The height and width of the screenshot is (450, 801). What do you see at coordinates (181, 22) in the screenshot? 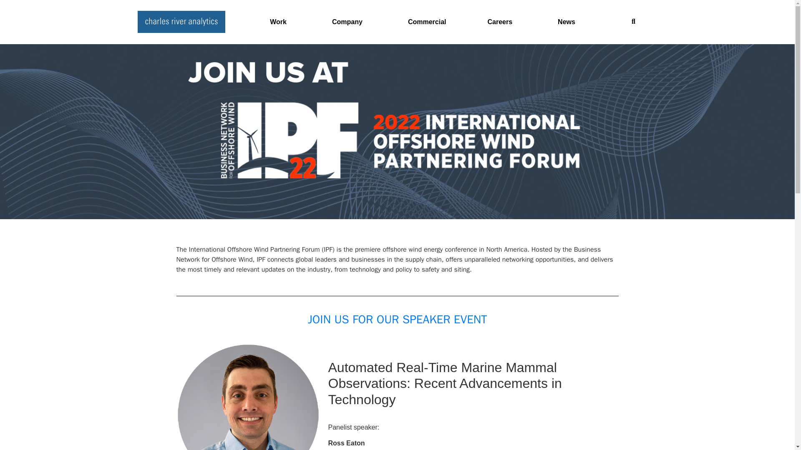
I see `CRA-LOGO` at bounding box center [181, 22].